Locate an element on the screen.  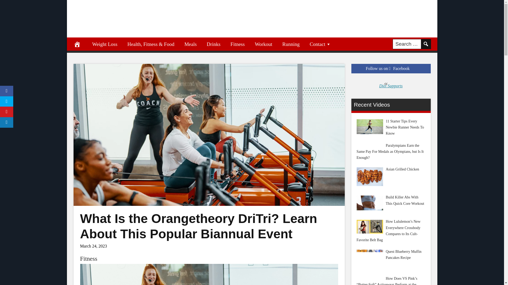
Weight Loss is located at coordinates (105, 44).